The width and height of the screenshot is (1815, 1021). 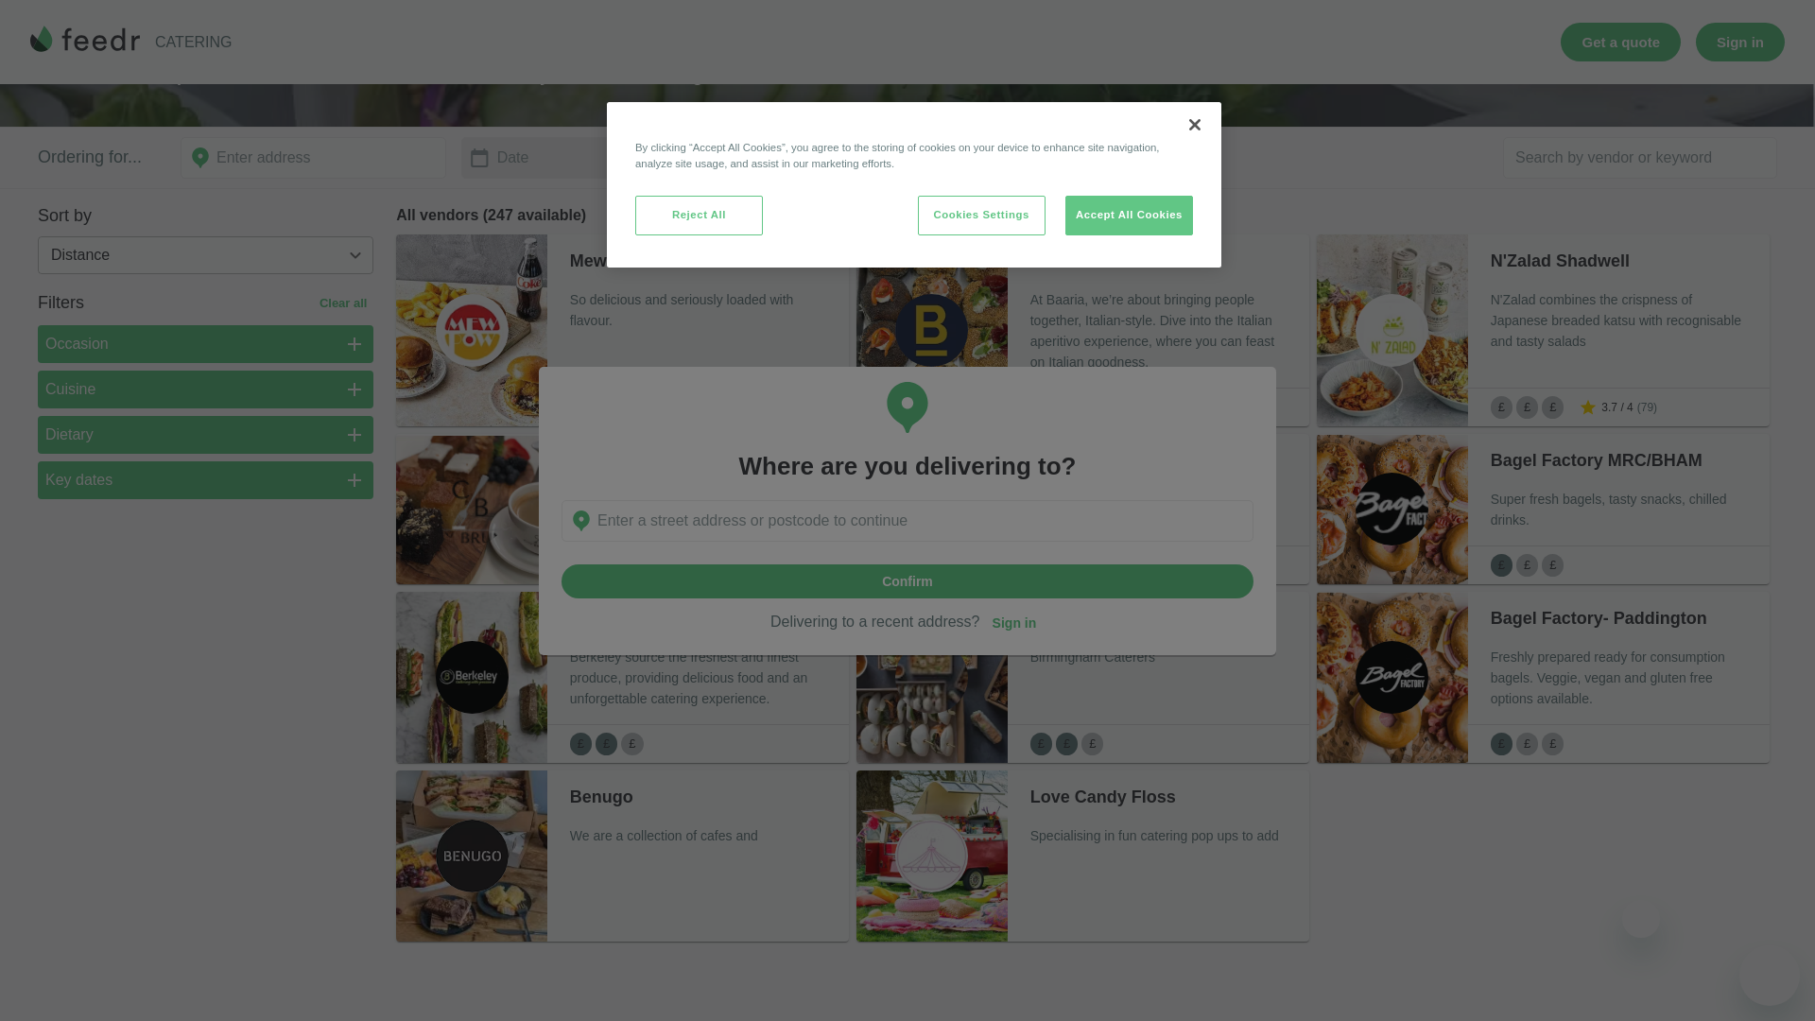 I want to click on Dietary, so click(x=206, y=434).